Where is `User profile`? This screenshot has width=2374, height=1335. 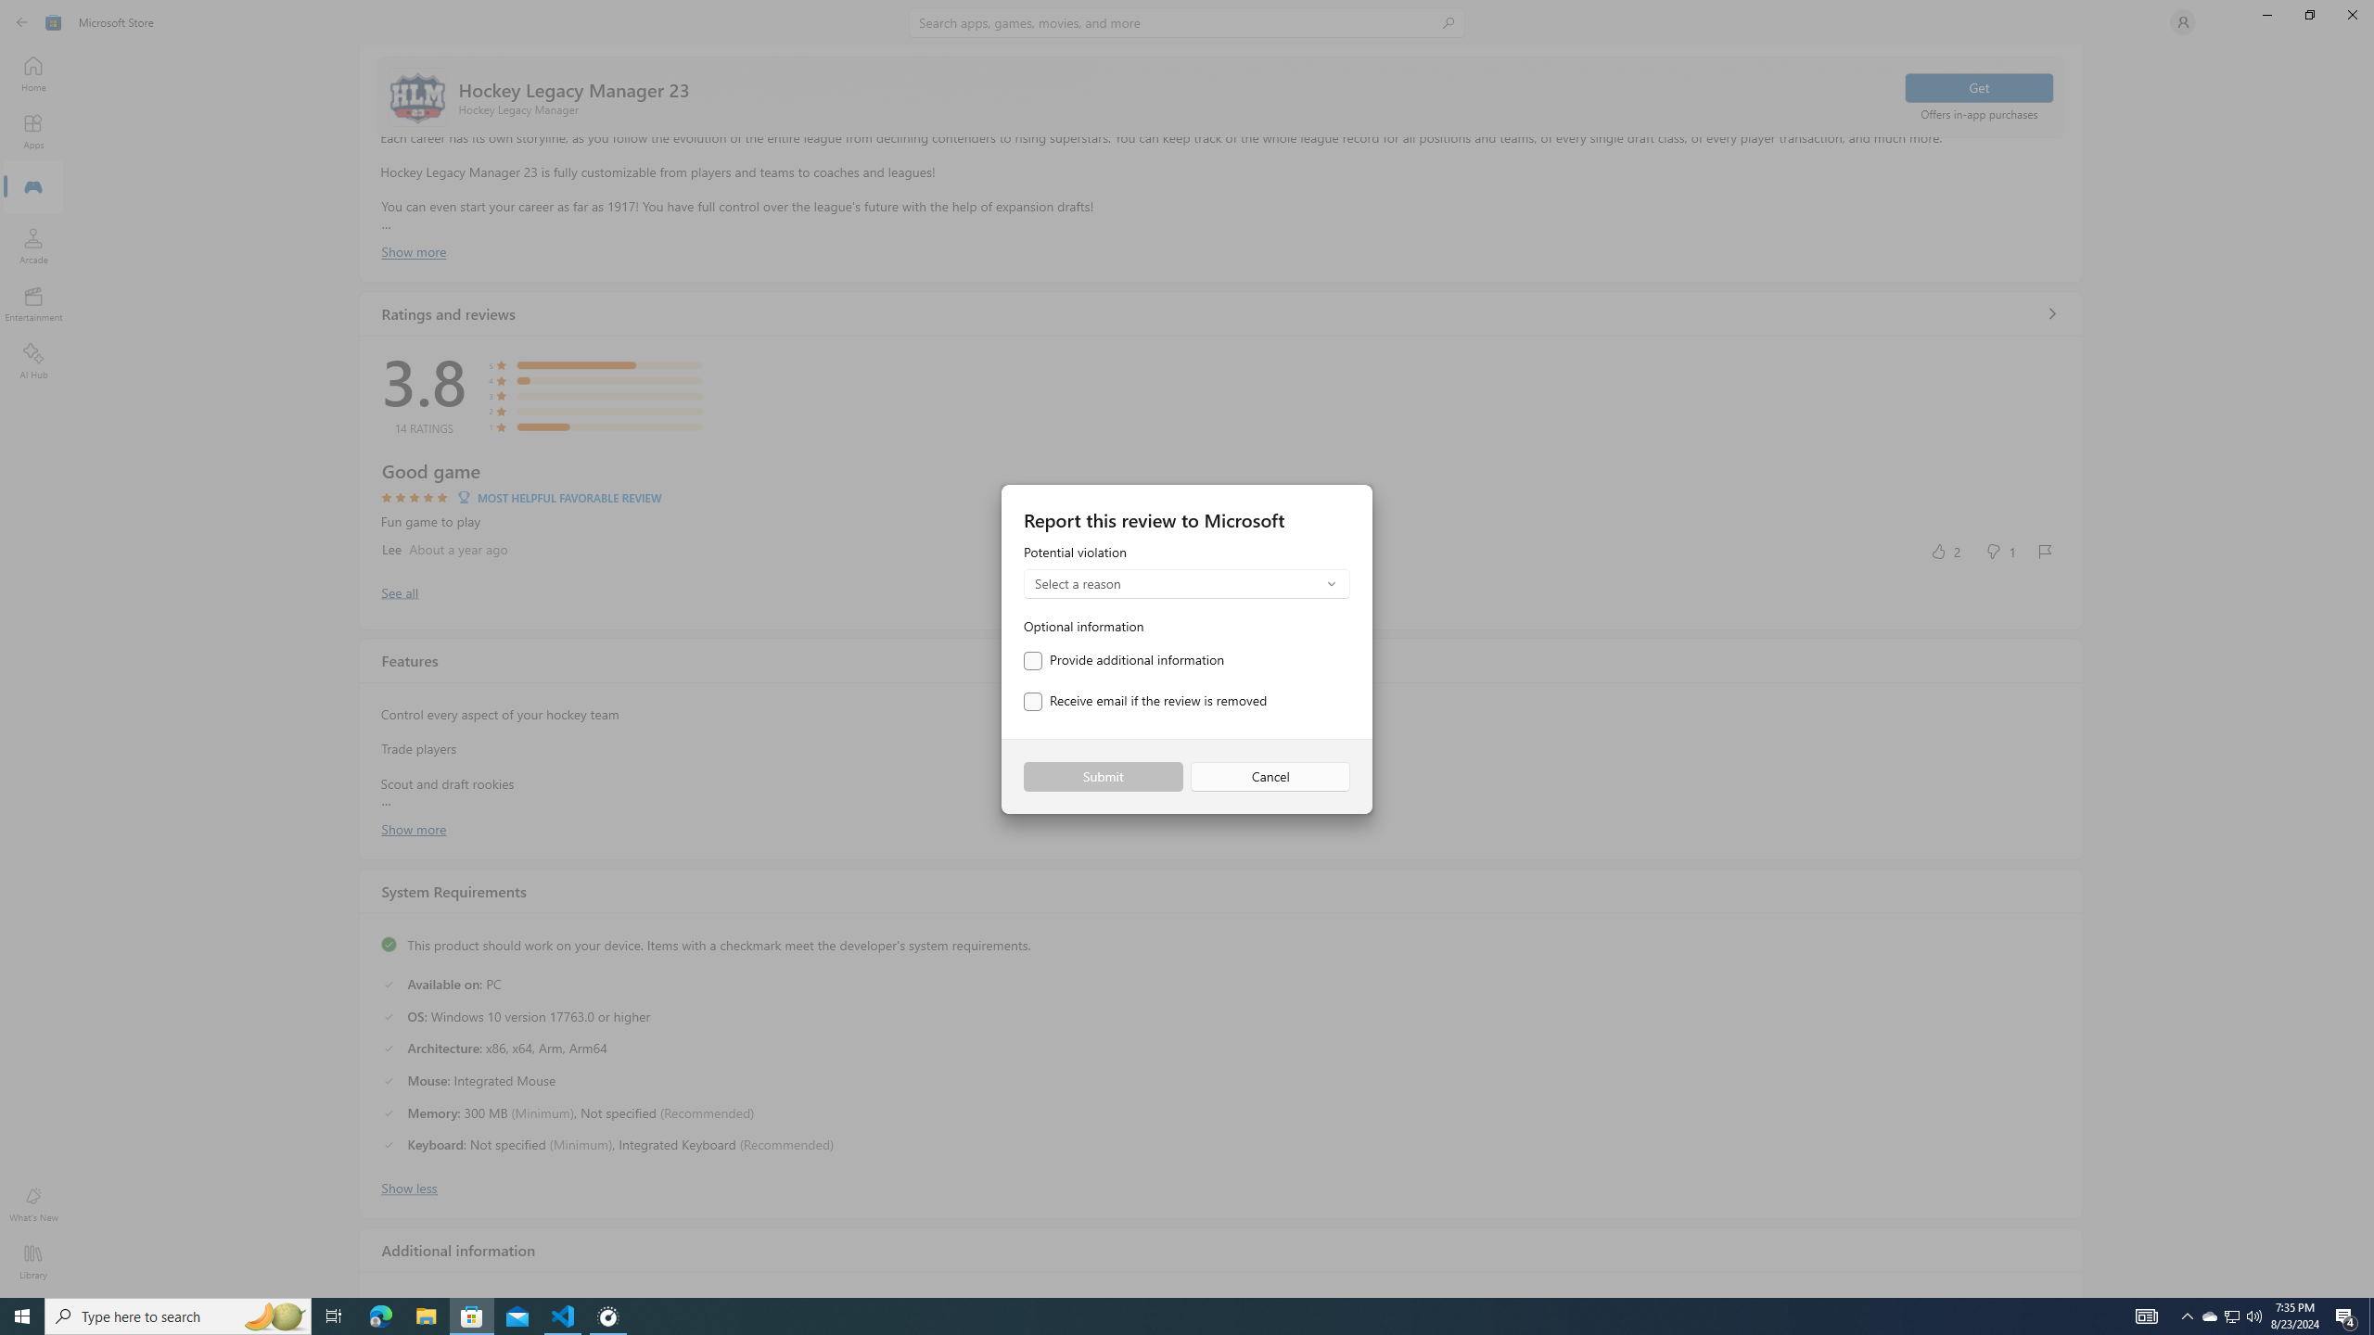 User profile is located at coordinates (2183, 22).